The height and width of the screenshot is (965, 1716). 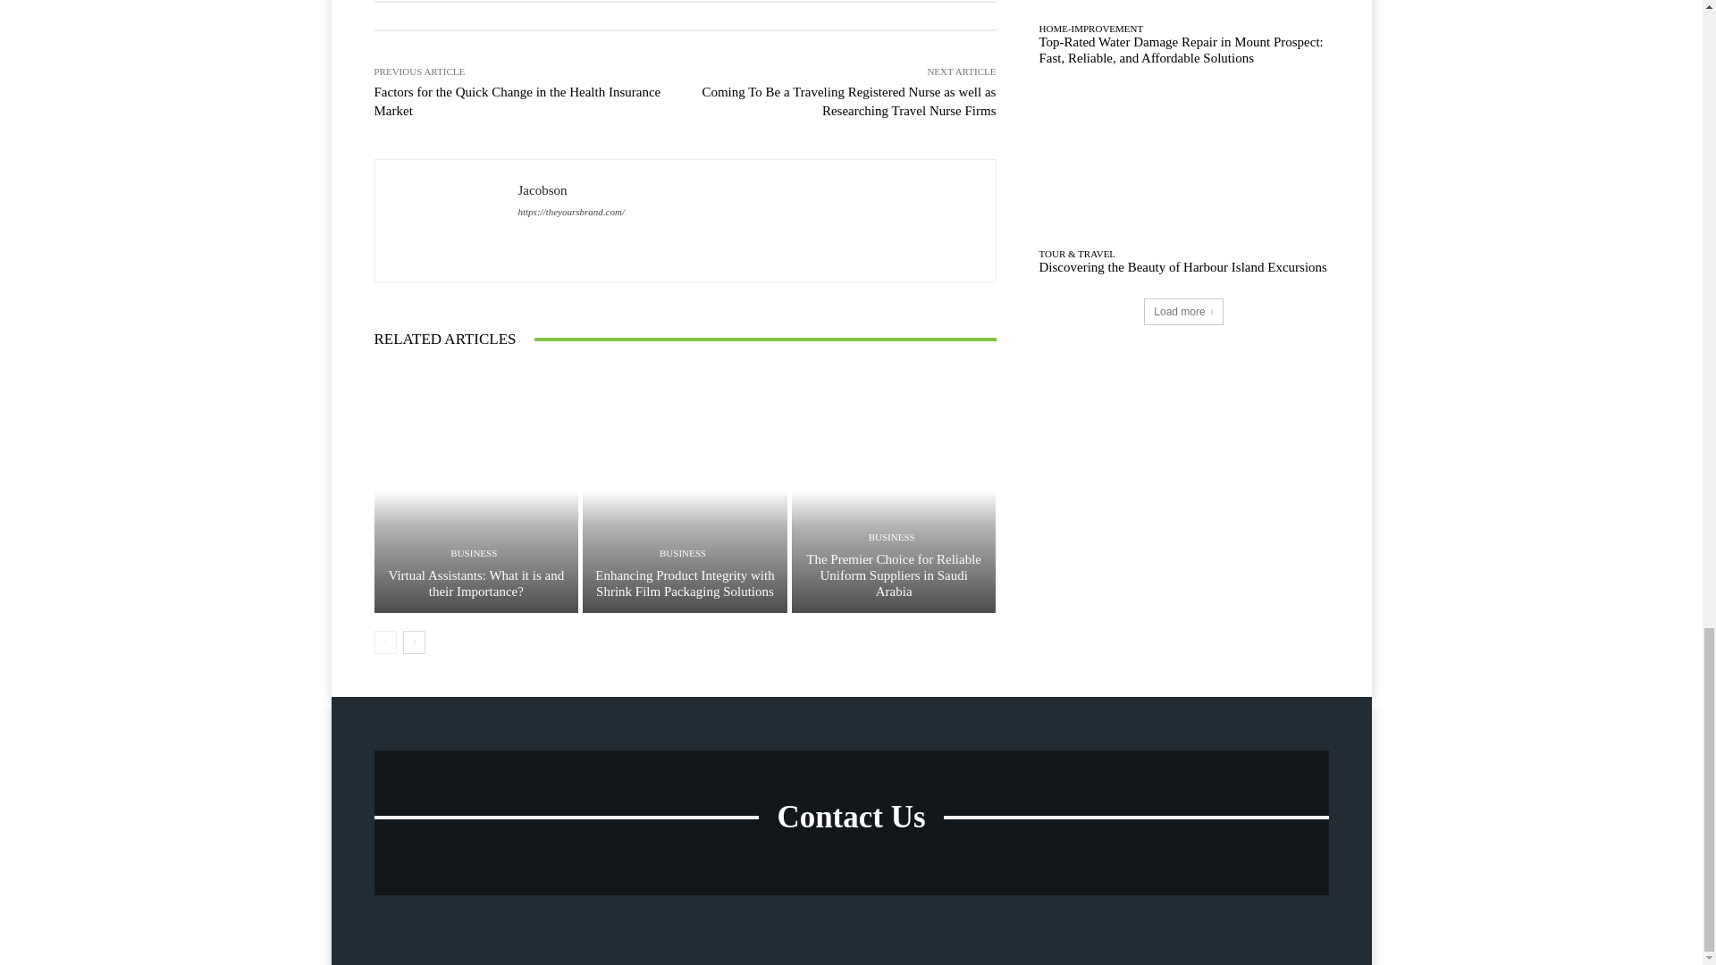 I want to click on Jacobson, so click(x=447, y=220).